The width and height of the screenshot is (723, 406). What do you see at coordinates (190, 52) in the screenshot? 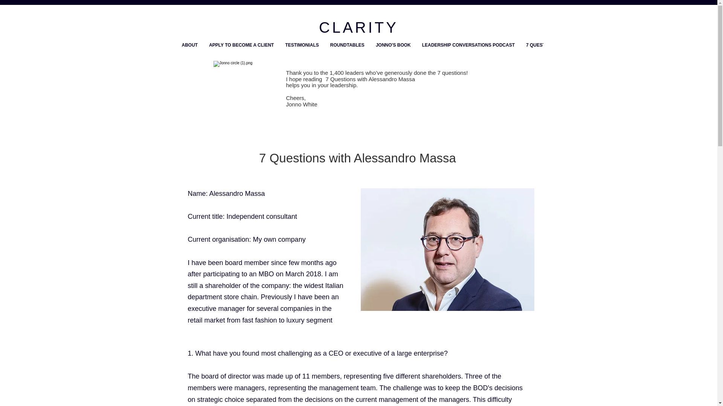
I see `ABOUT` at bounding box center [190, 52].